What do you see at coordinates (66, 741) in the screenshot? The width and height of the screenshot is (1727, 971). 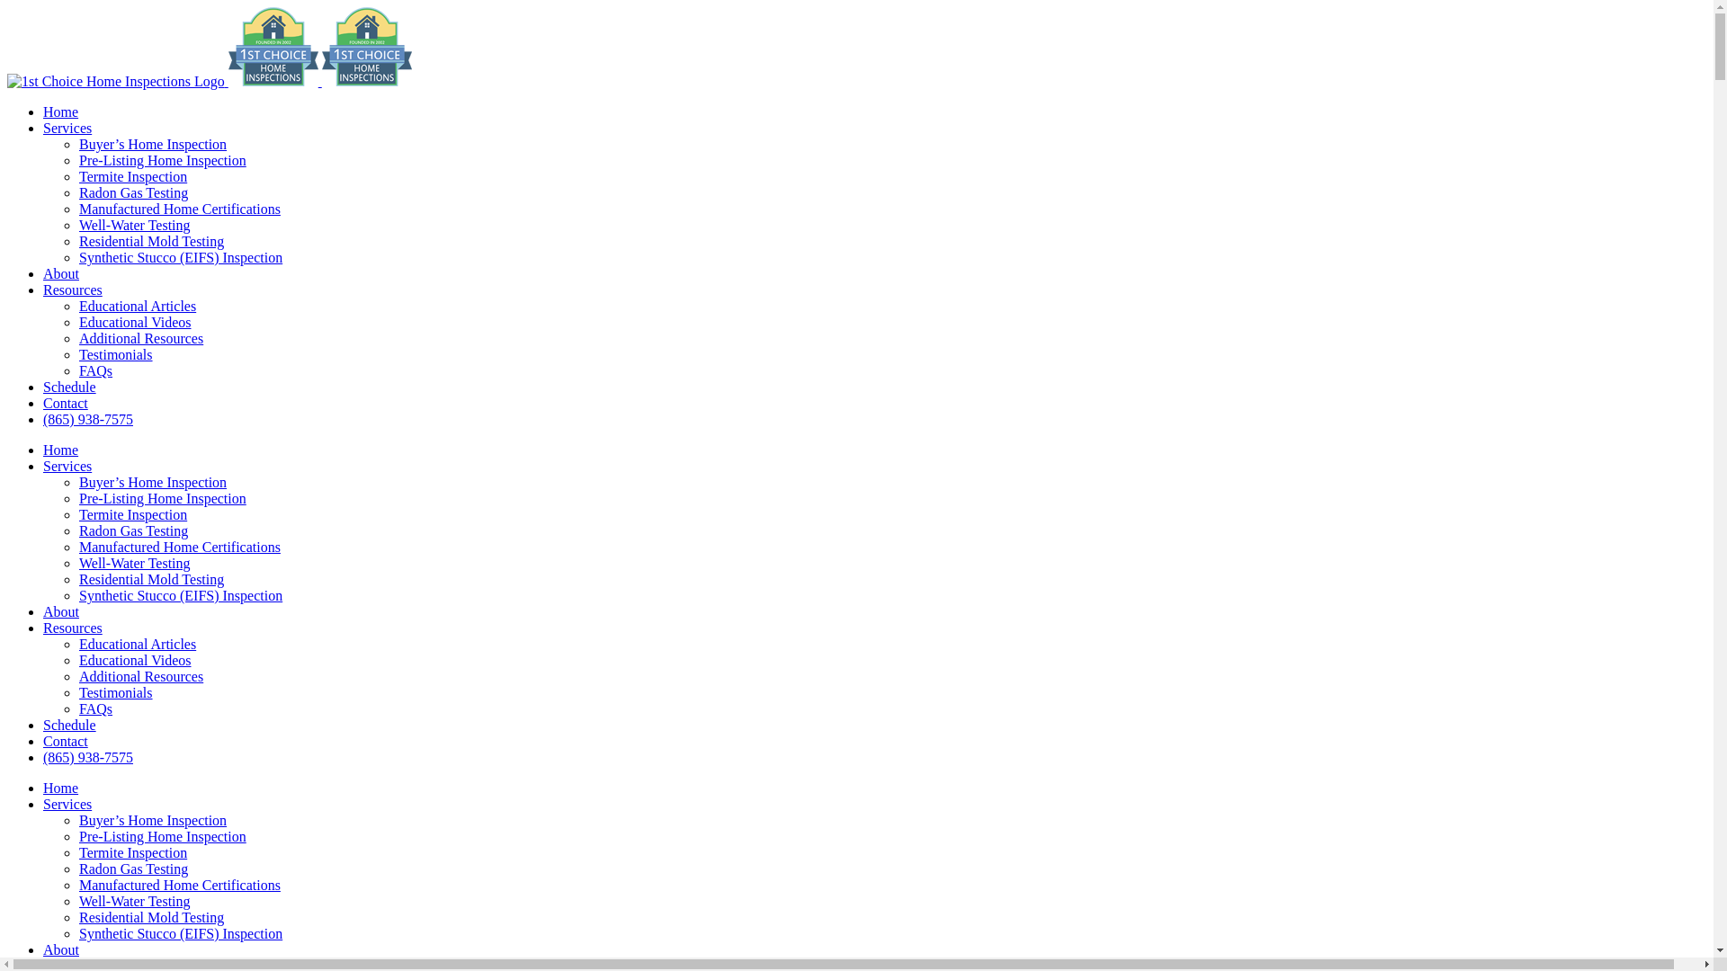 I see `Contact` at bounding box center [66, 741].